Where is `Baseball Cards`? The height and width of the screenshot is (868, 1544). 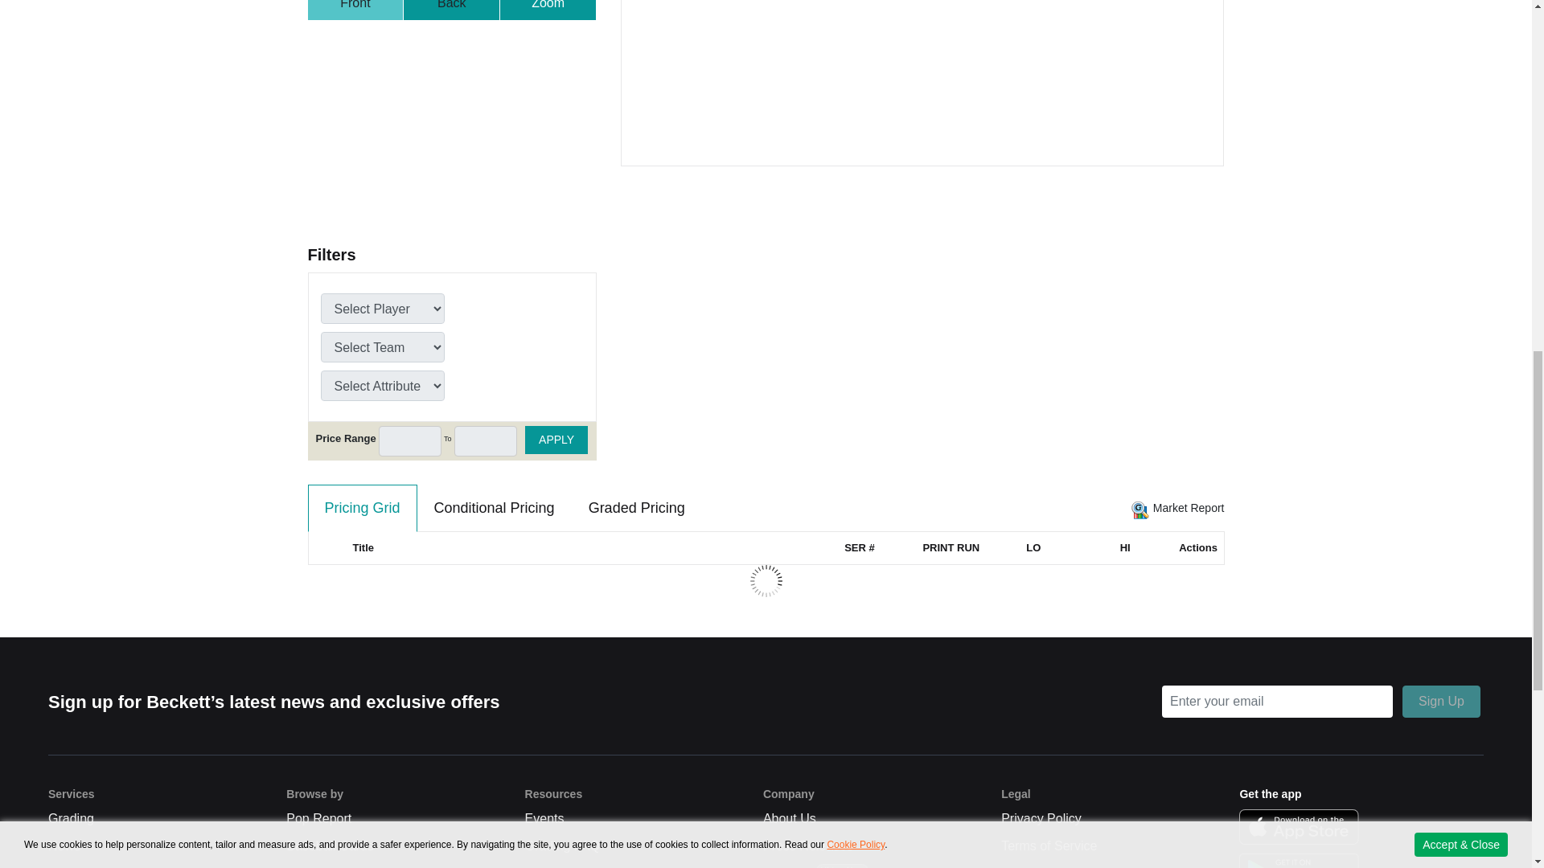 Baseball Cards is located at coordinates (330, 845).